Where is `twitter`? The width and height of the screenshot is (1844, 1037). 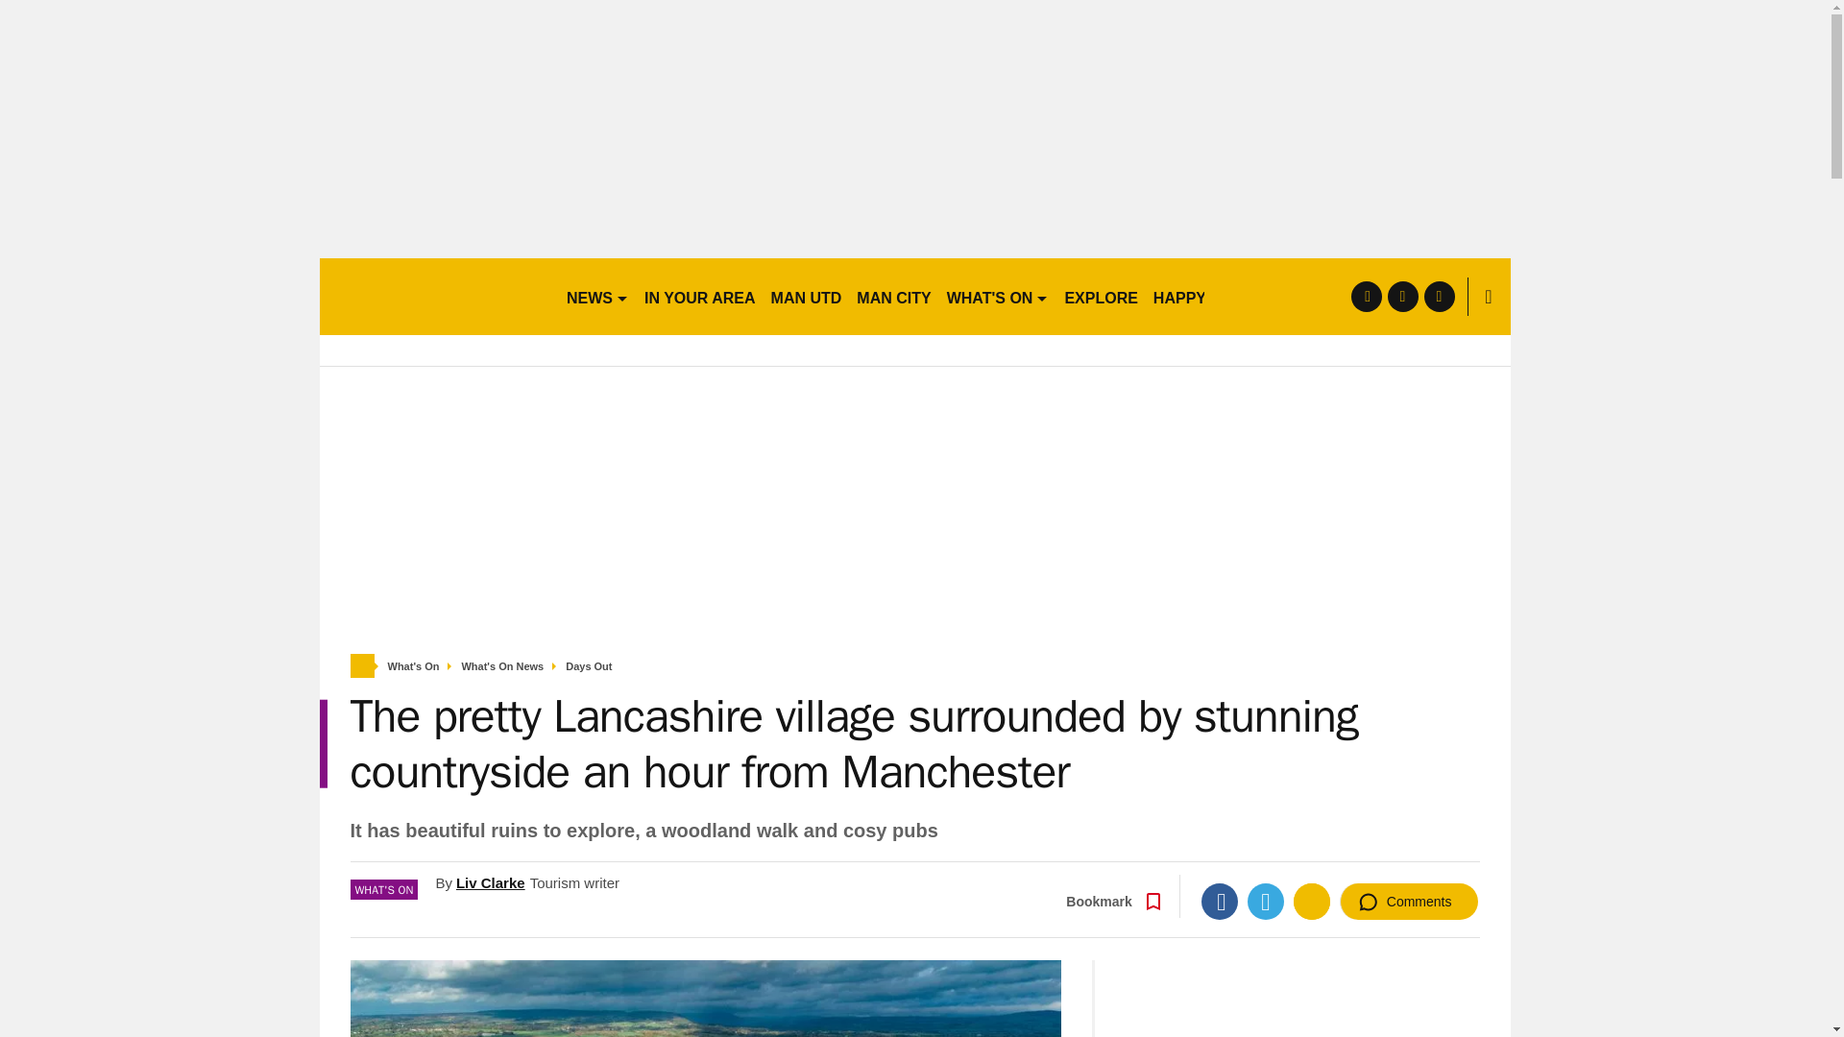 twitter is located at coordinates (1402, 296).